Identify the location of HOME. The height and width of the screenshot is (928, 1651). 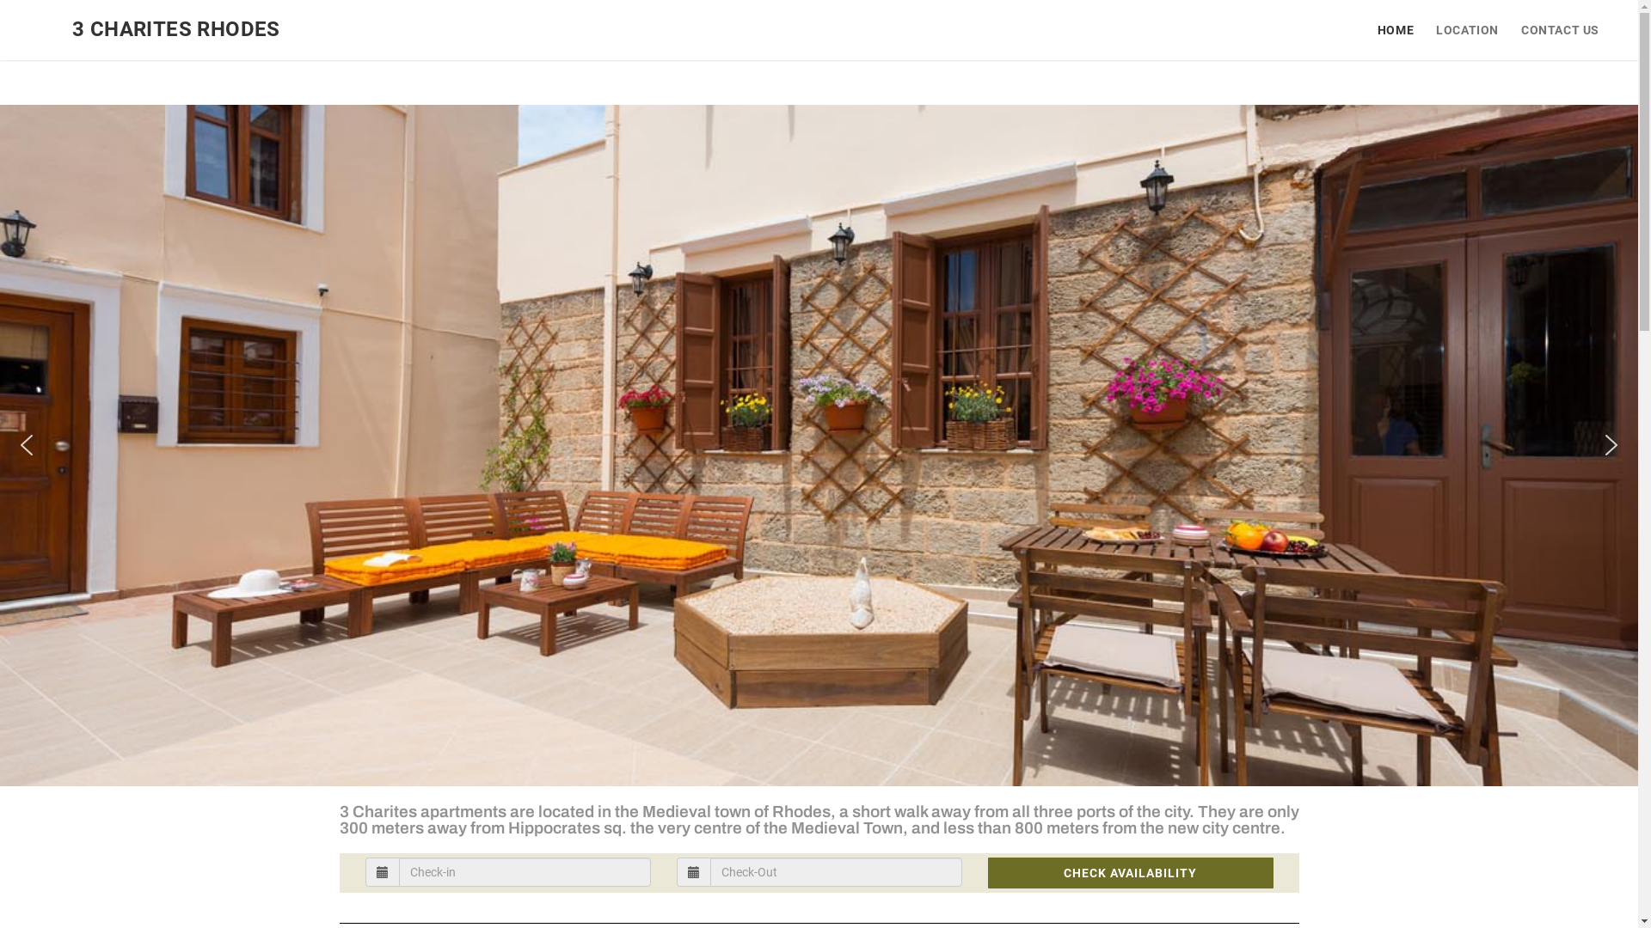
(1396, 31).